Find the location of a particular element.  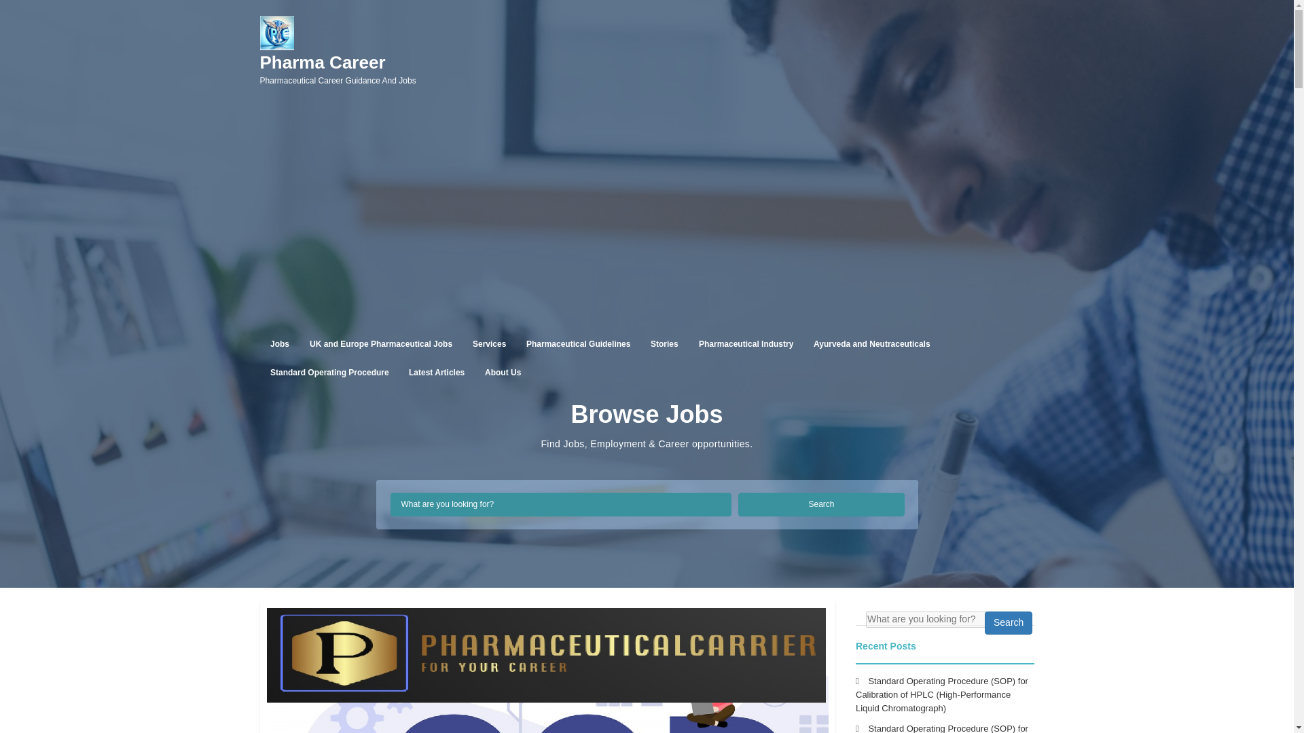

Pharmaceutical Industry is located at coordinates (489, 344).